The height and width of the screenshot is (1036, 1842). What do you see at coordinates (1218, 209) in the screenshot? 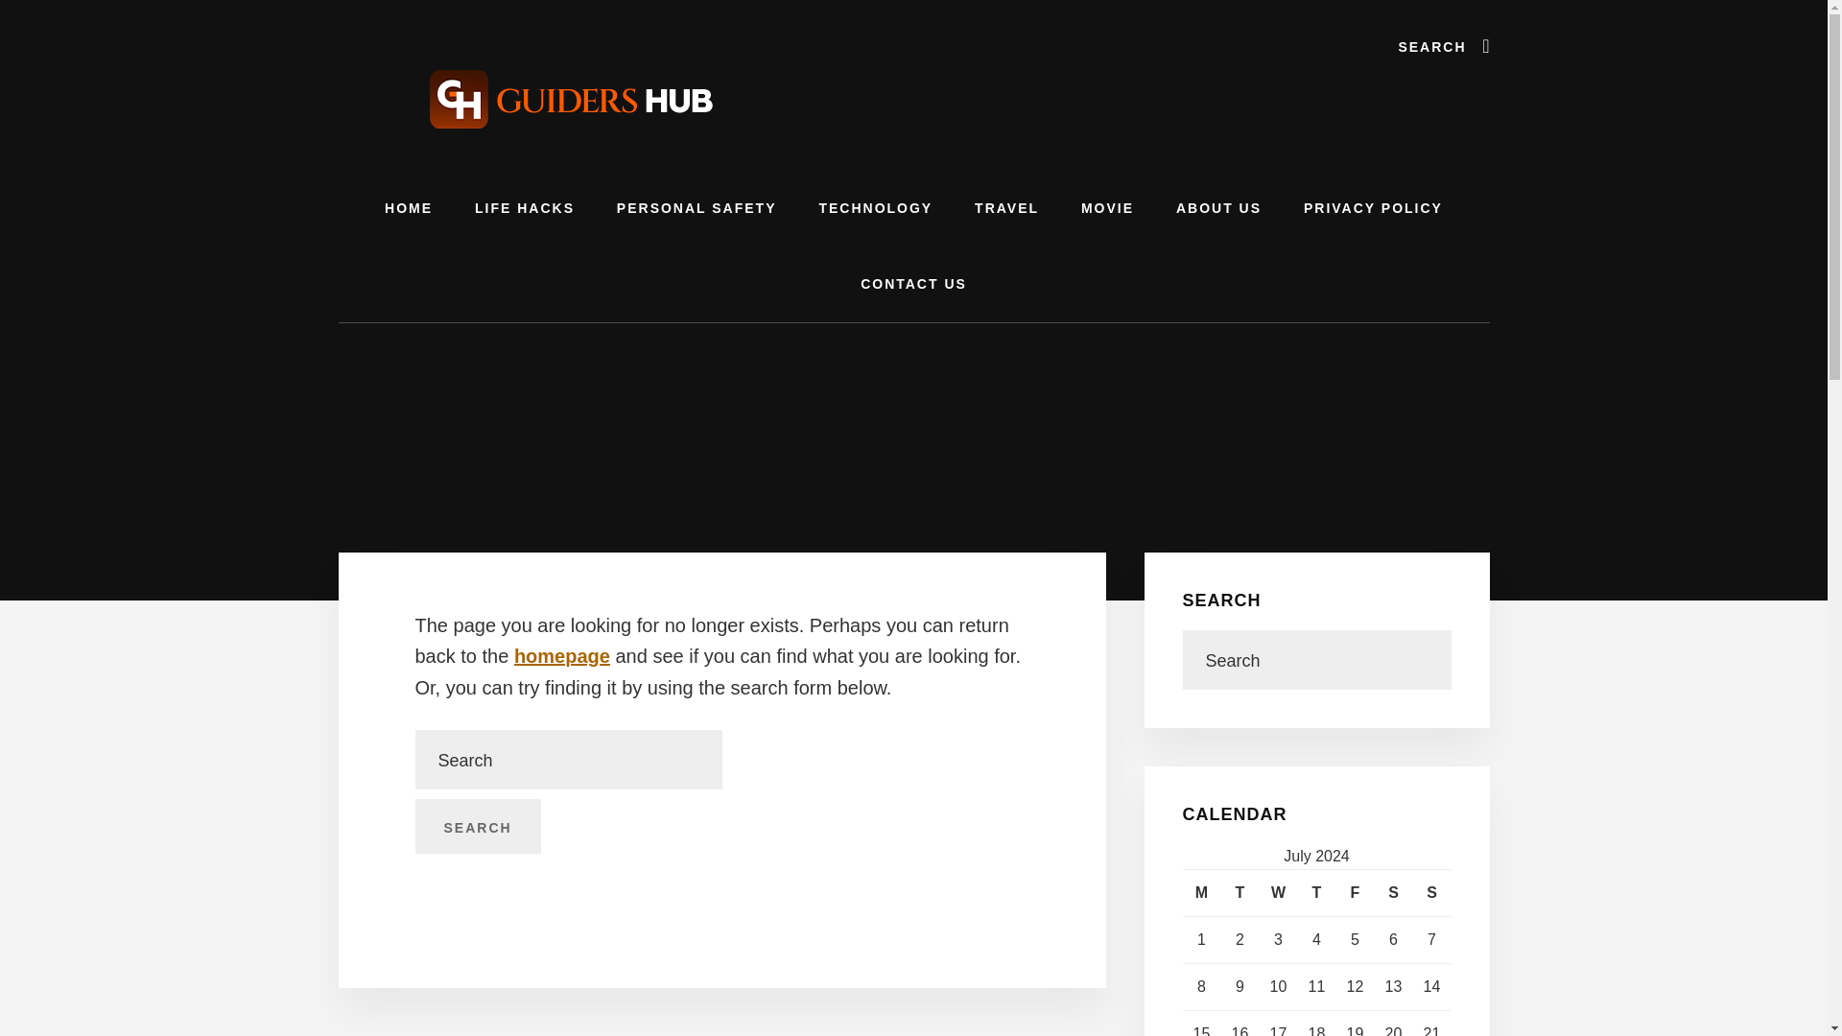
I see `ABOUT US` at bounding box center [1218, 209].